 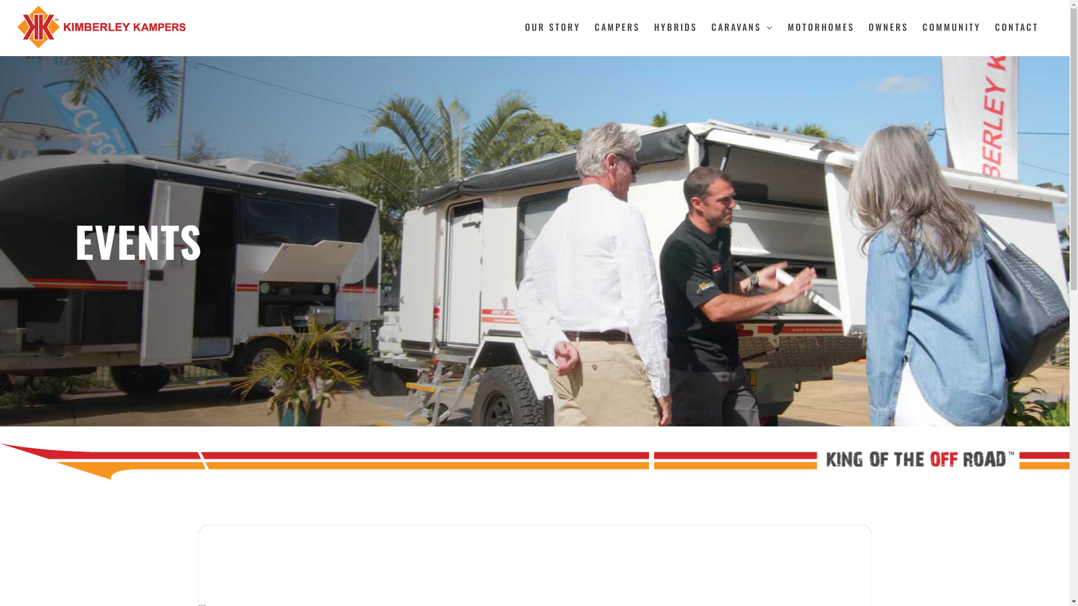 What do you see at coordinates (952, 27) in the screenshot?
I see `COMMUNITY` at bounding box center [952, 27].